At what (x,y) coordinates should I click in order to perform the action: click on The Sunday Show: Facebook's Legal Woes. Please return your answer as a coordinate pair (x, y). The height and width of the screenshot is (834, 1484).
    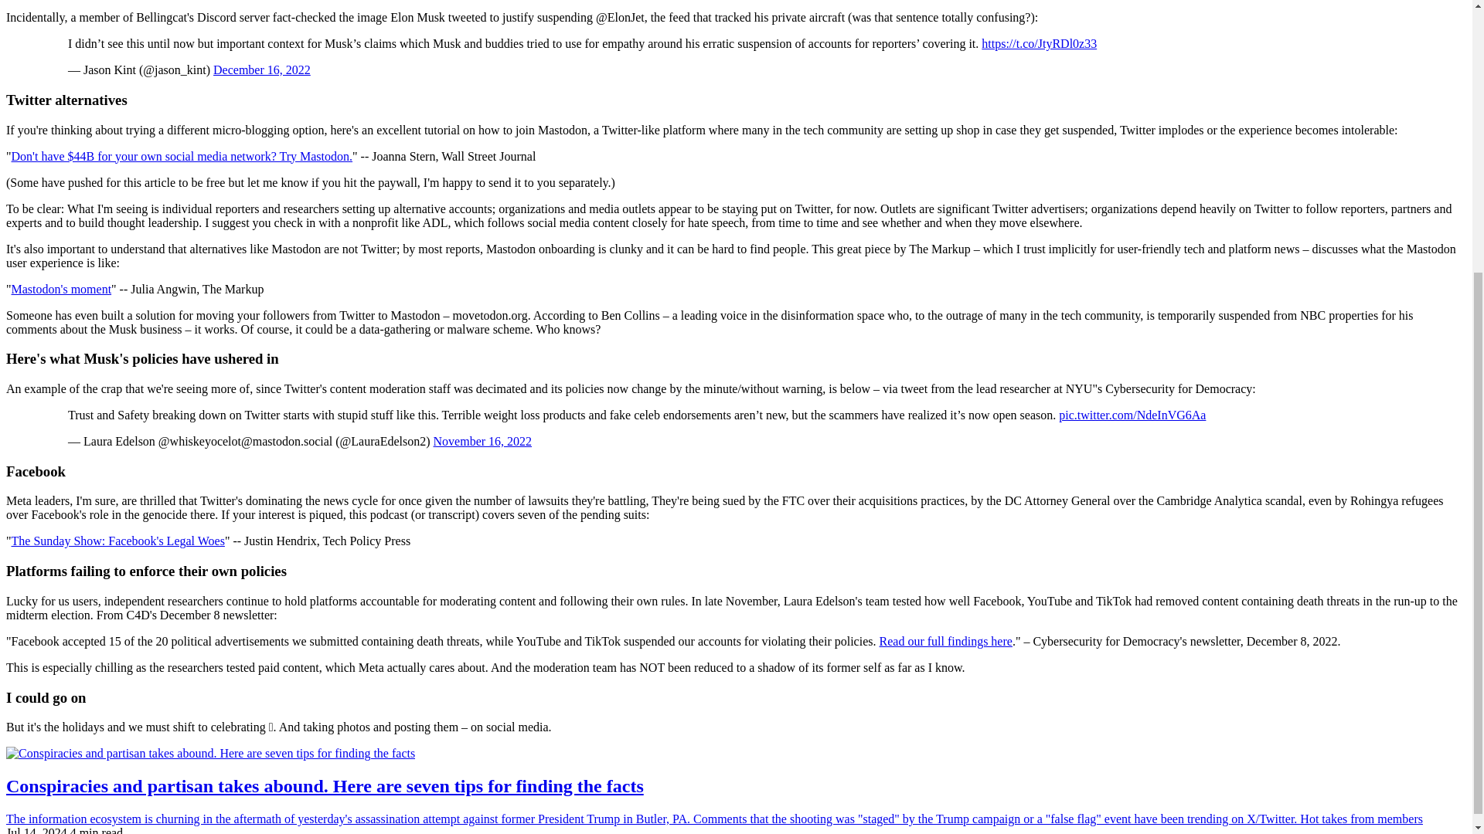
    Looking at the image, I should click on (118, 541).